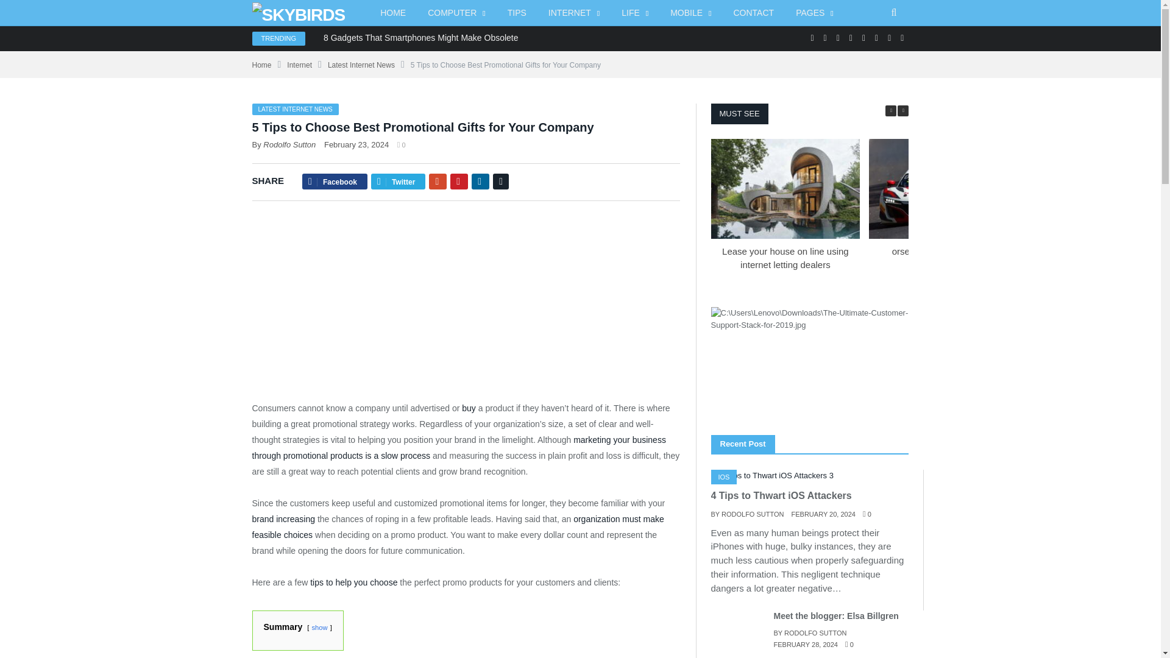 This screenshot has height=658, width=1170. What do you see at coordinates (574, 13) in the screenshot?
I see `INTERNET` at bounding box center [574, 13].